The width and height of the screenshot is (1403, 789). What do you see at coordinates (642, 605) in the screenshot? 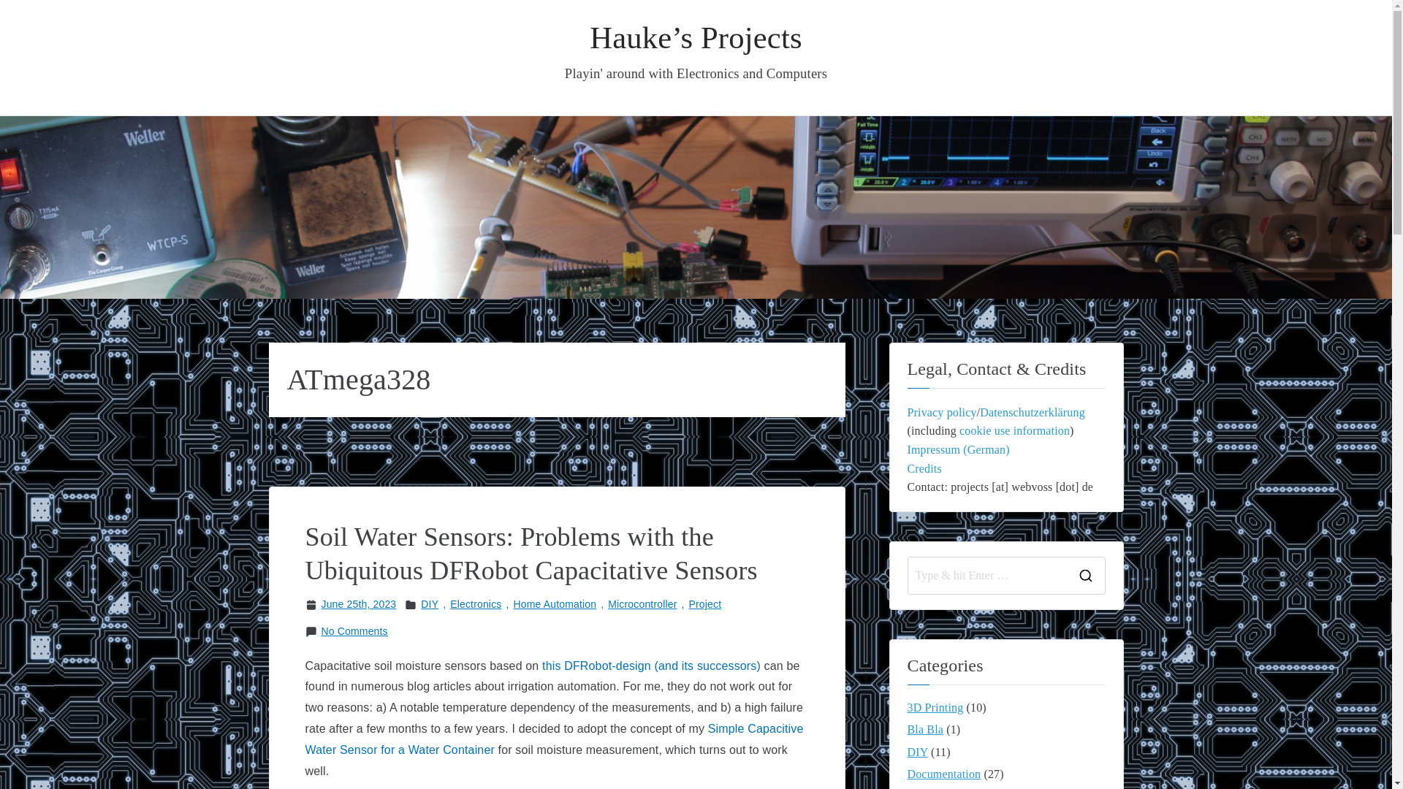
I see `Microcontroller` at bounding box center [642, 605].